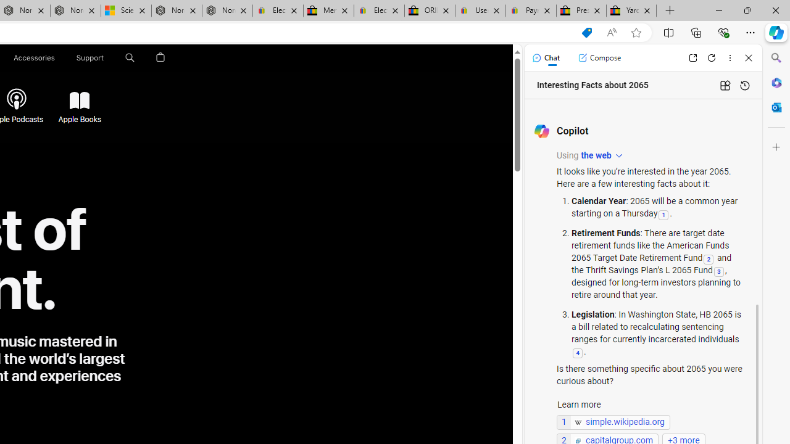 This screenshot has width=790, height=444. I want to click on Class: globalnav-submenu-trigger-item, so click(106, 58).